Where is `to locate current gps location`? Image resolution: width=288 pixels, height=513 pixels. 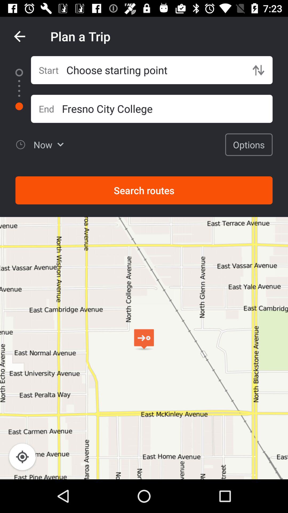 to locate current gps location is located at coordinates (22, 457).